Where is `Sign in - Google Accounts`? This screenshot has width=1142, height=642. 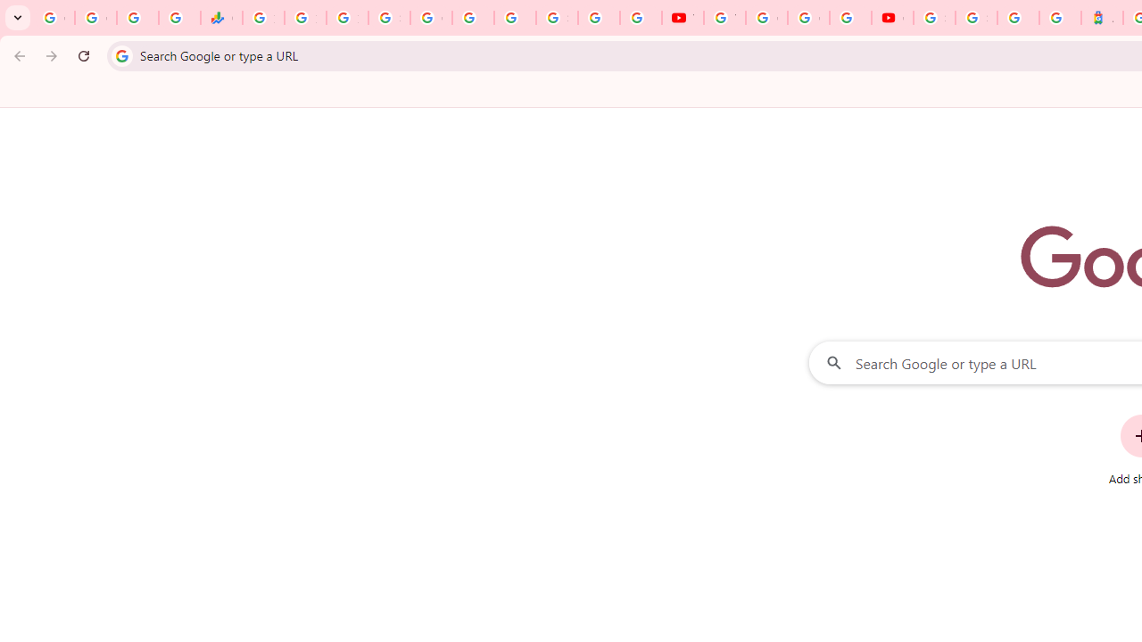 Sign in - Google Accounts is located at coordinates (976, 18).